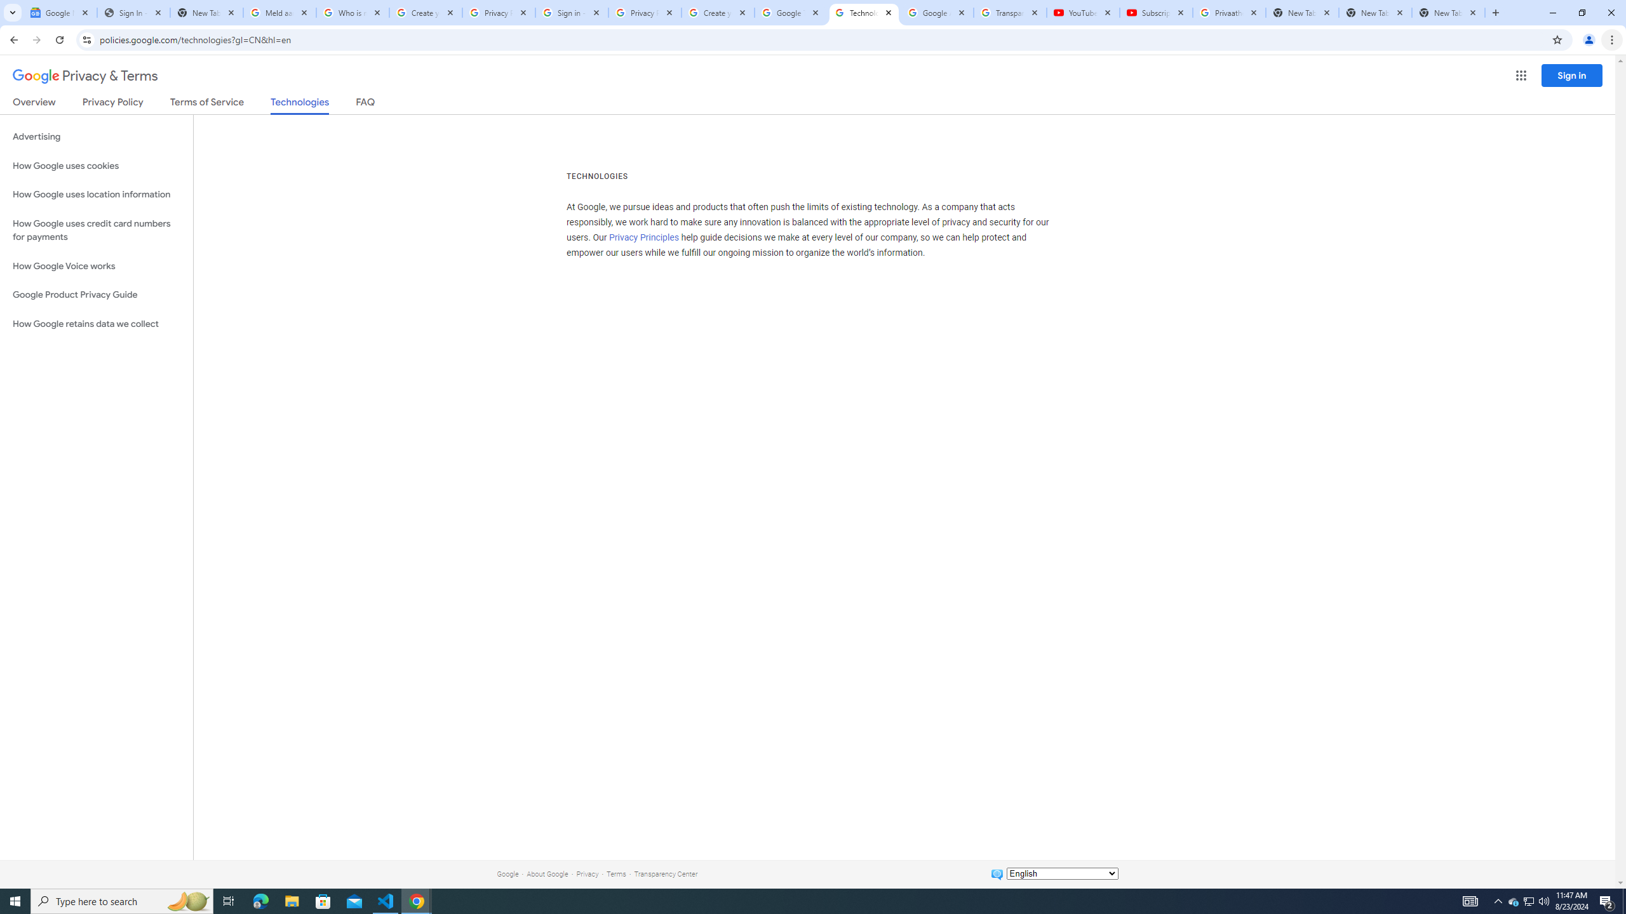 The image size is (1626, 914). I want to click on How Google retains data we collect, so click(97, 324).